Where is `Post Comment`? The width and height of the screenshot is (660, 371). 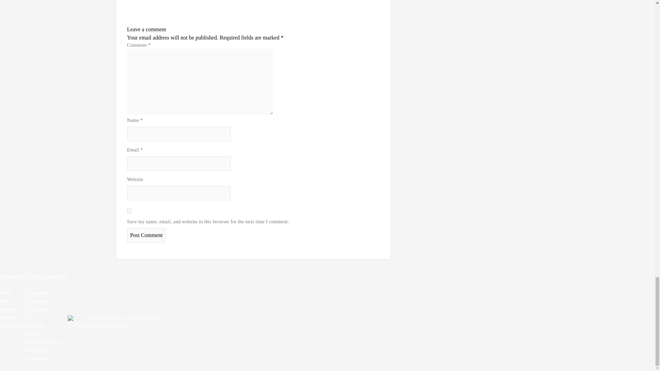 Post Comment is located at coordinates (146, 235).